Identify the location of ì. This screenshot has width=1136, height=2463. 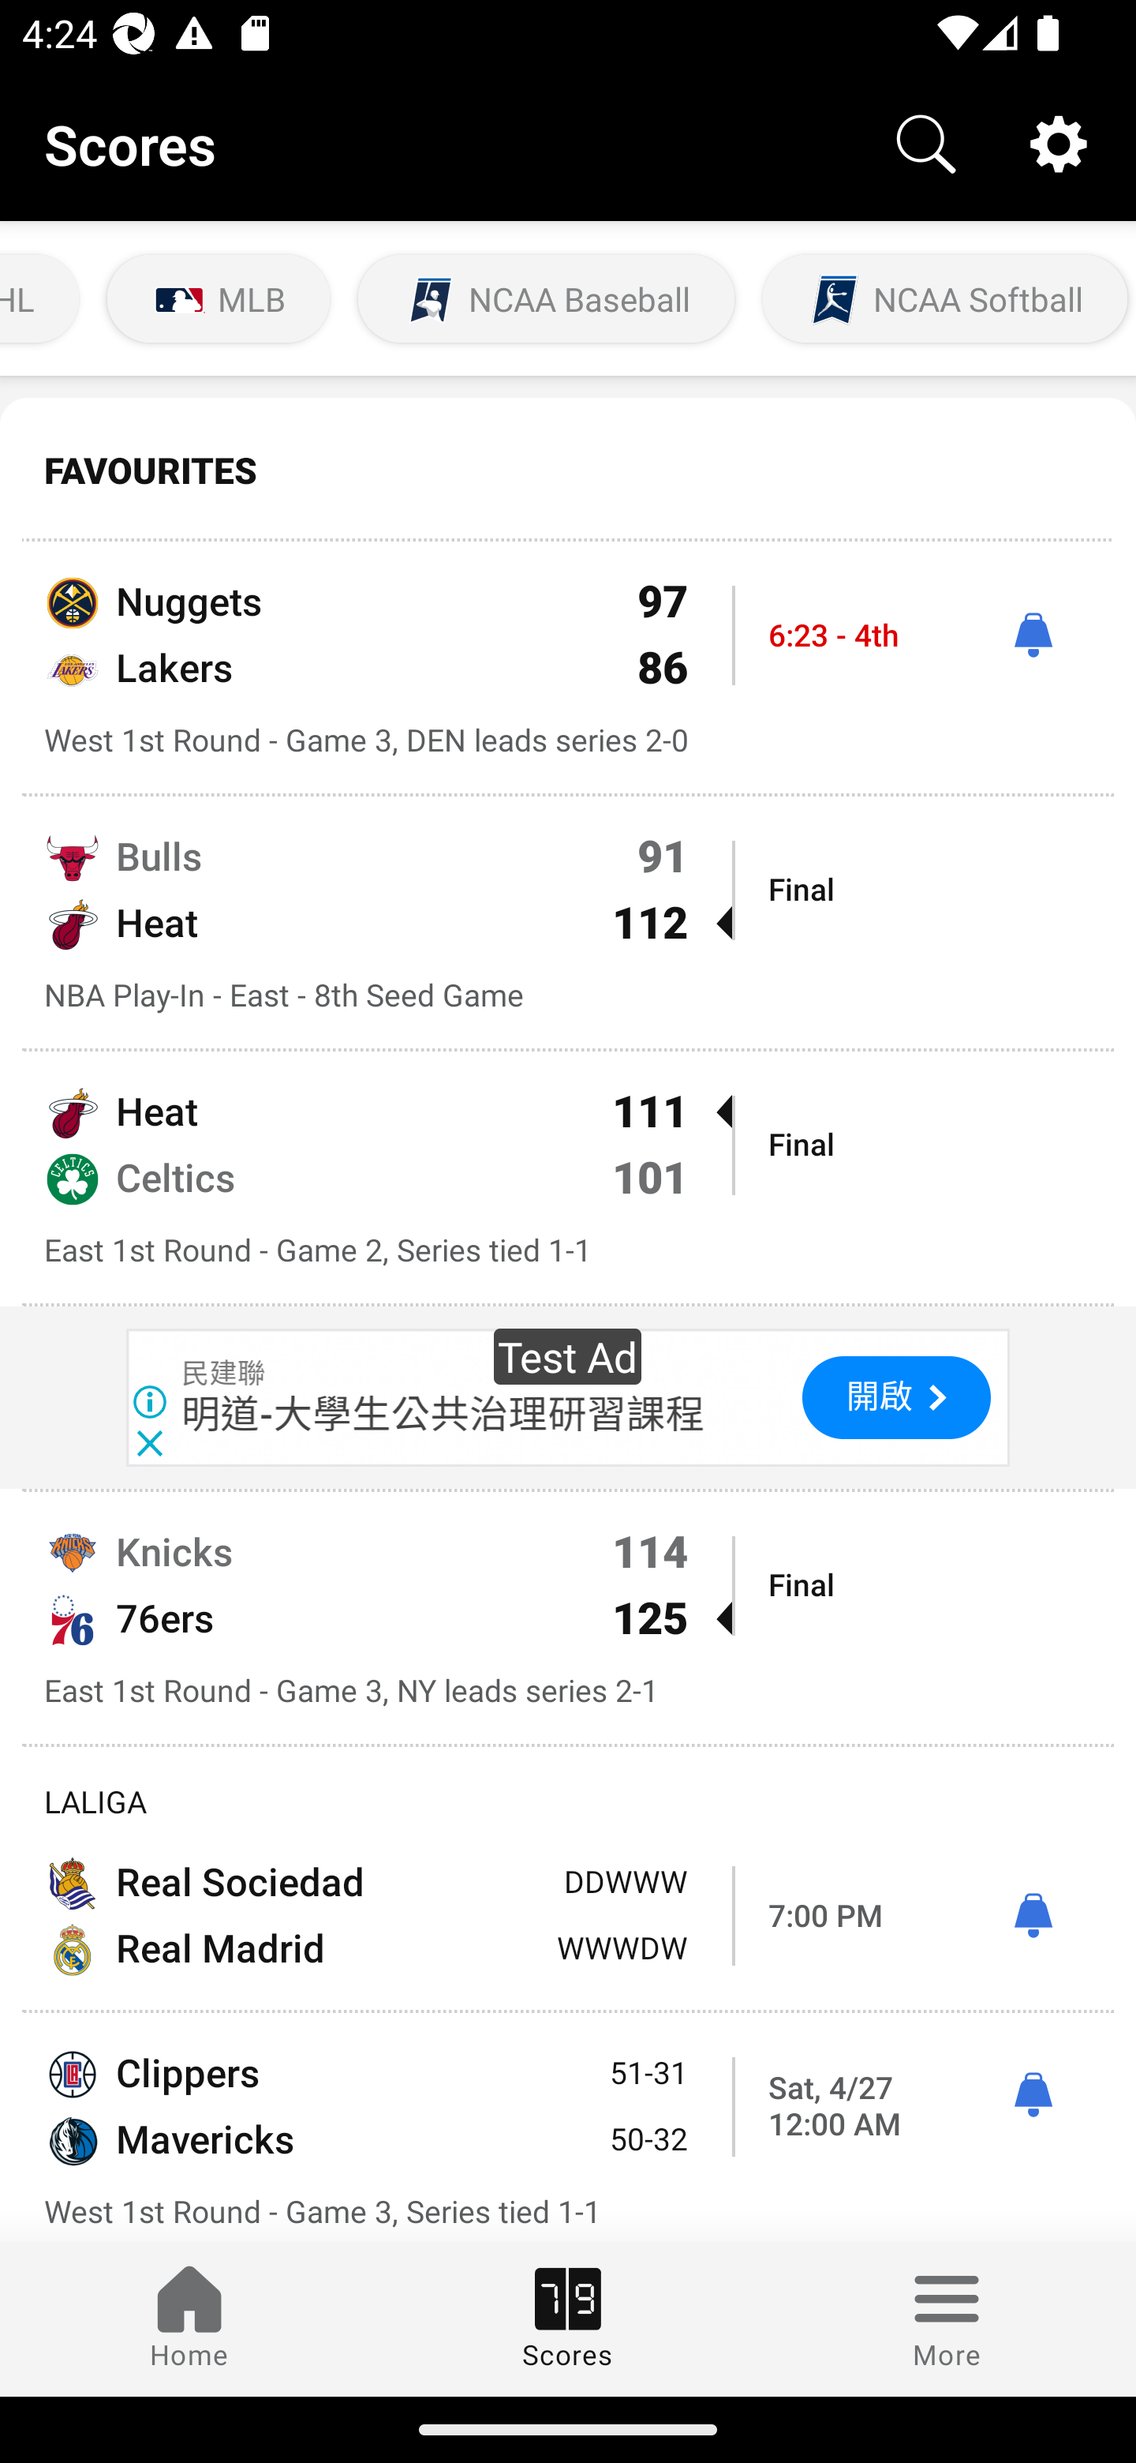
(1033, 1916).